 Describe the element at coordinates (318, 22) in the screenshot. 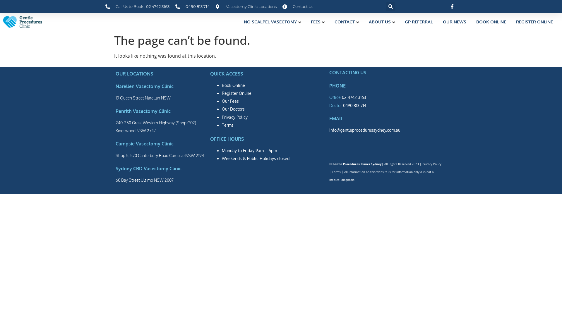

I see `FEES` at that location.